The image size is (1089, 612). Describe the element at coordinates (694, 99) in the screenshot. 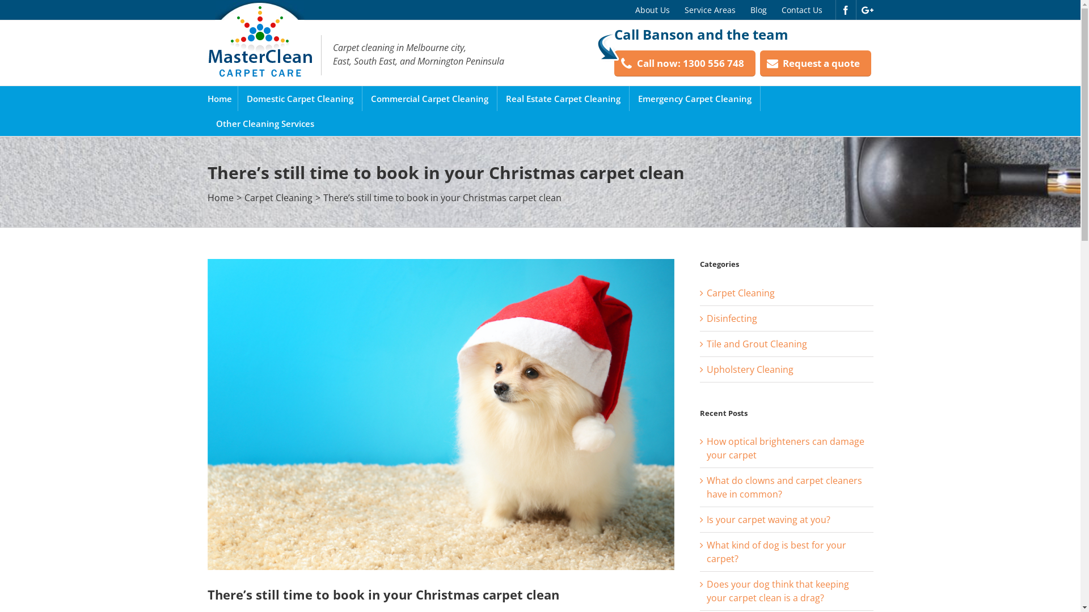

I see `Emergency Carpet Cleaning` at that location.